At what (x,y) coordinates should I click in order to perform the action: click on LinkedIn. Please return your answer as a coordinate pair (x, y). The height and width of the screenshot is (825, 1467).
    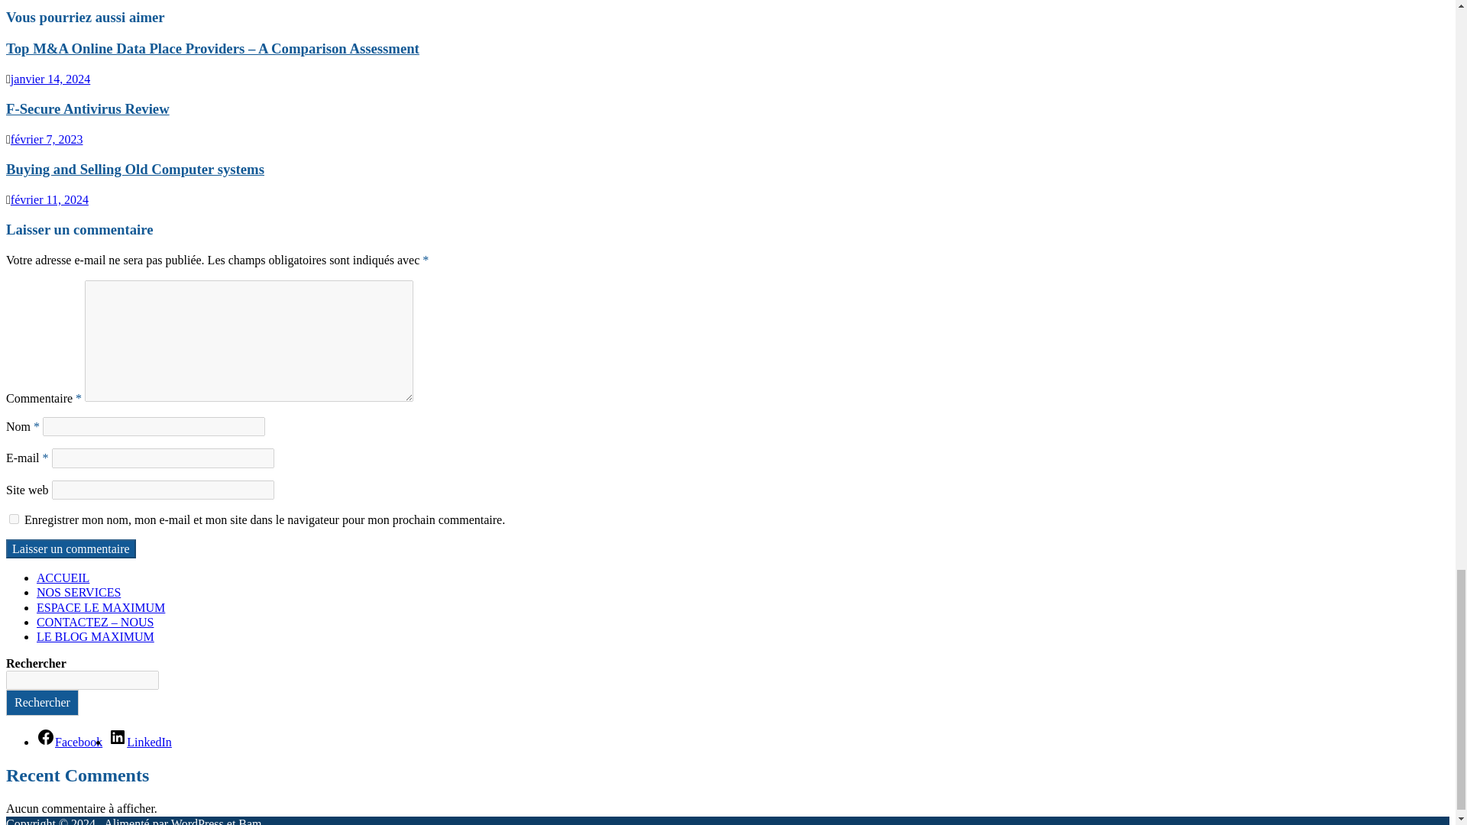
    Looking at the image, I should click on (140, 742).